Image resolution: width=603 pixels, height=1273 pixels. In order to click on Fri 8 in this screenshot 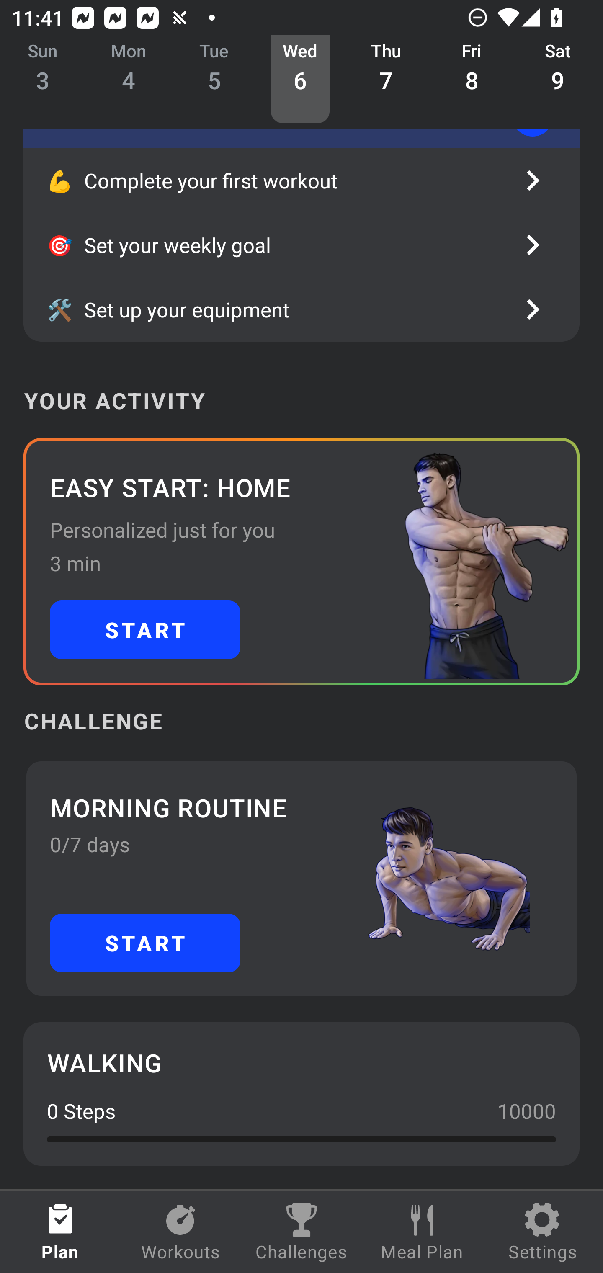, I will do `click(472, 80)`.